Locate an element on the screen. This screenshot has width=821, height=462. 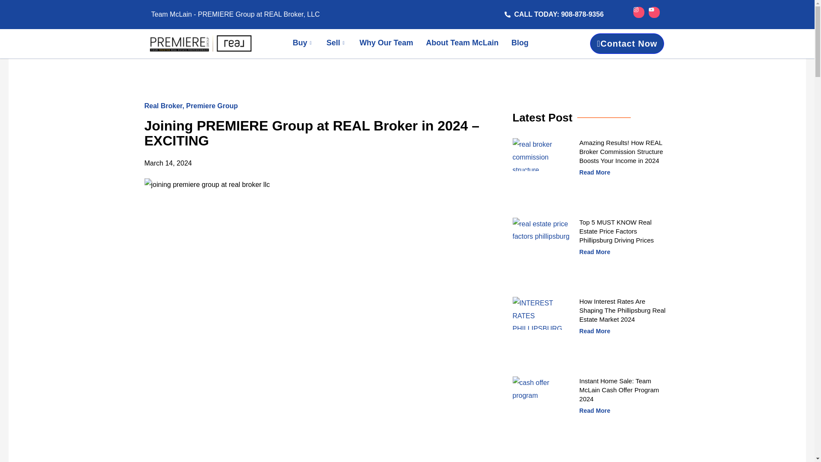
Instagram is located at coordinates (639, 12).